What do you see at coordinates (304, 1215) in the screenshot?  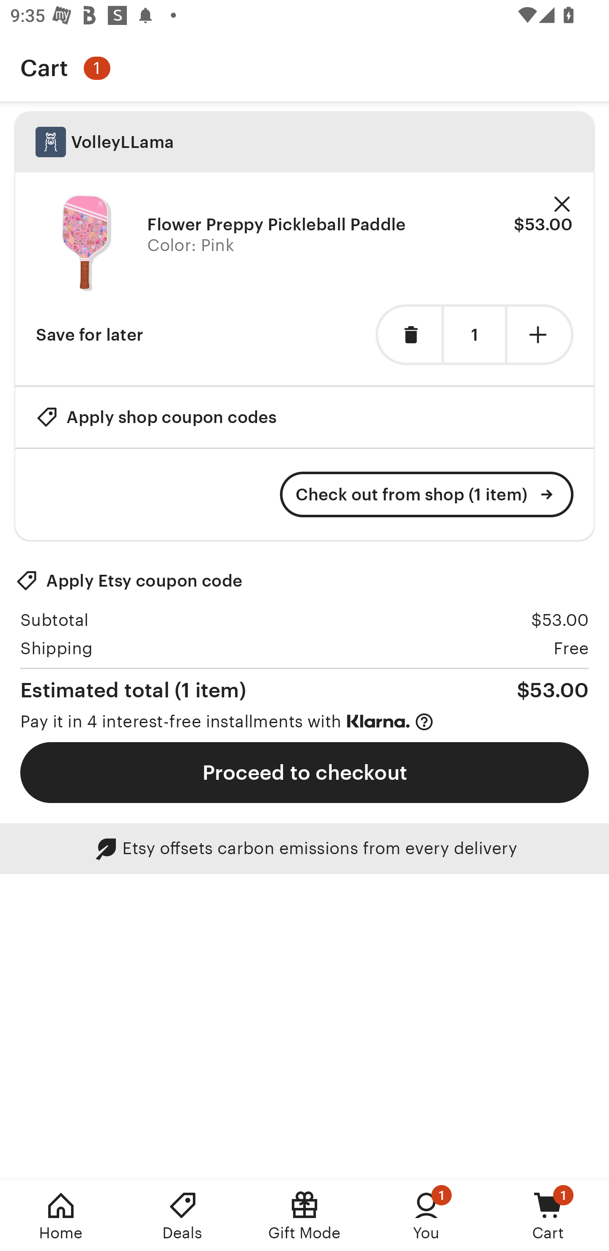 I see `Gift Mode` at bounding box center [304, 1215].